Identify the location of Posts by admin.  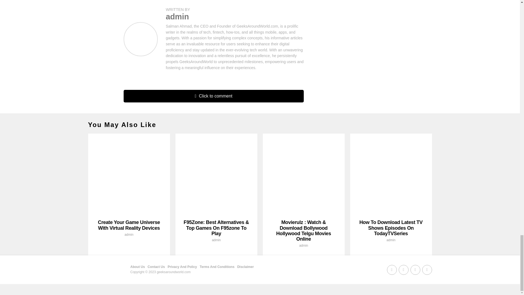
(303, 246).